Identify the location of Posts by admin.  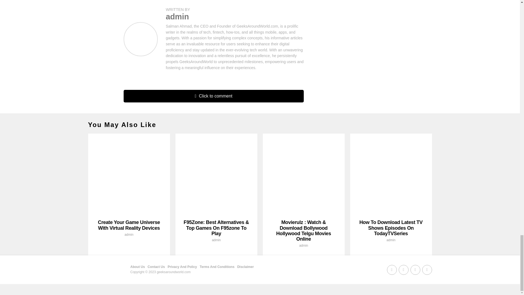
(303, 246).